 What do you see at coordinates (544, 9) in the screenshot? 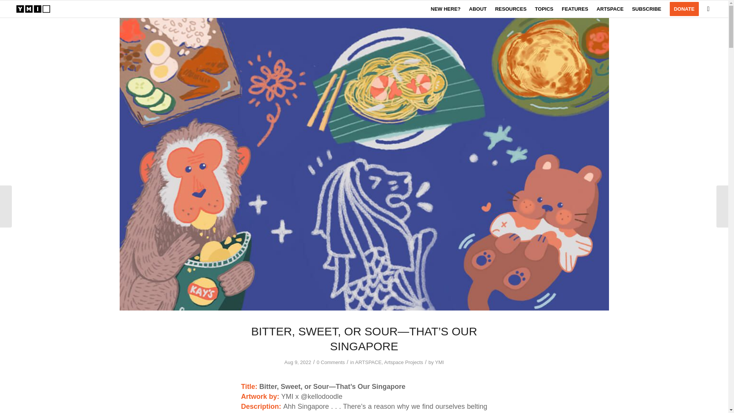
I see `TOPICS` at bounding box center [544, 9].